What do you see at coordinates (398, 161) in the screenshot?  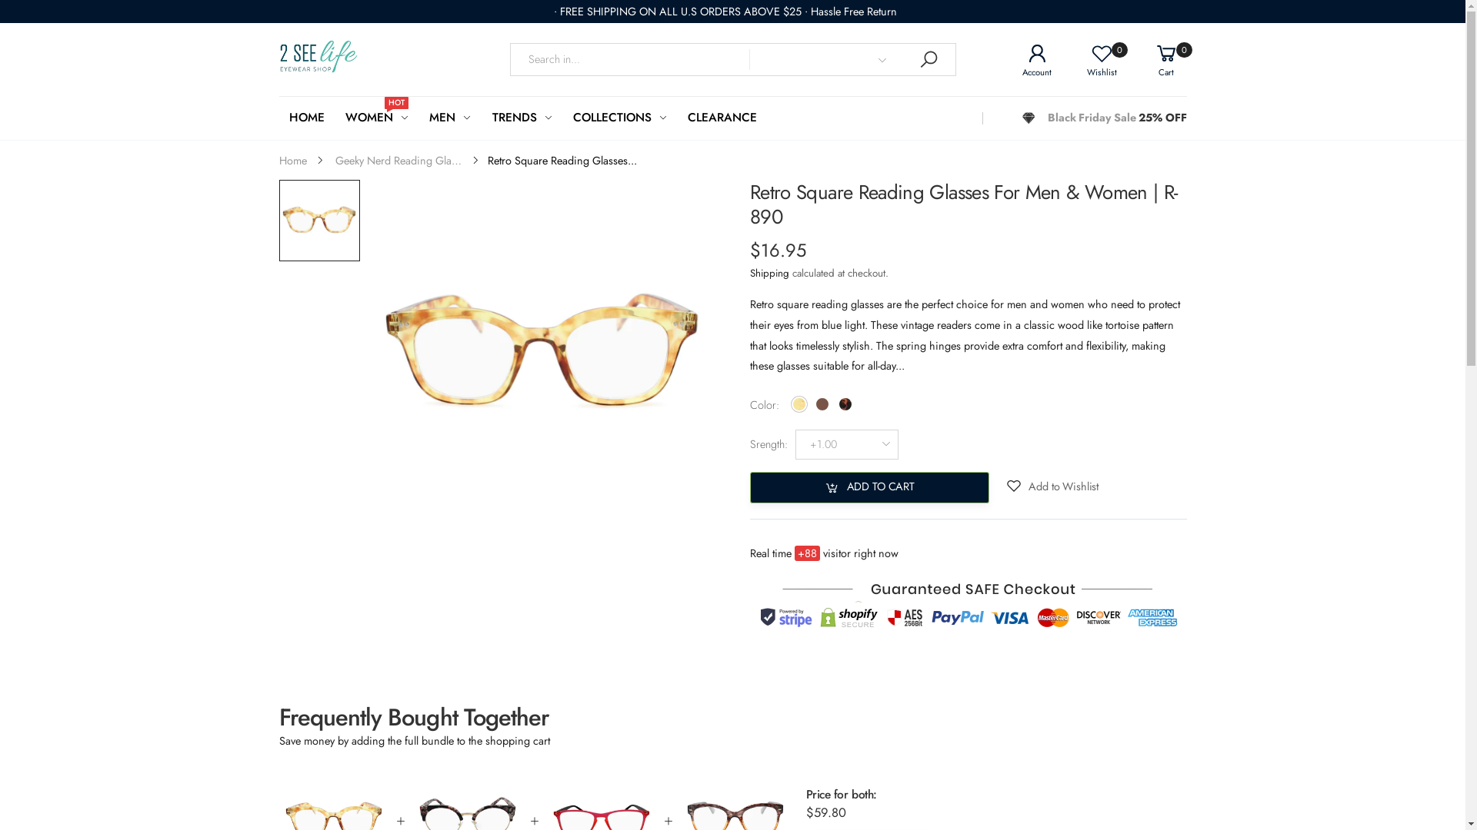 I see `Geeky Nerd Reading Glasses` at bounding box center [398, 161].